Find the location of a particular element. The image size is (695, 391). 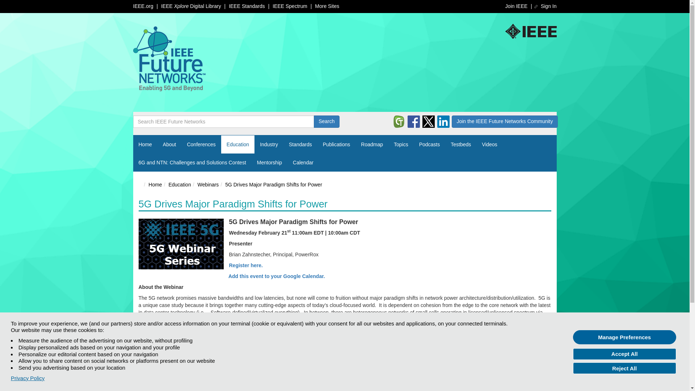

Twitter is located at coordinates (429, 122).